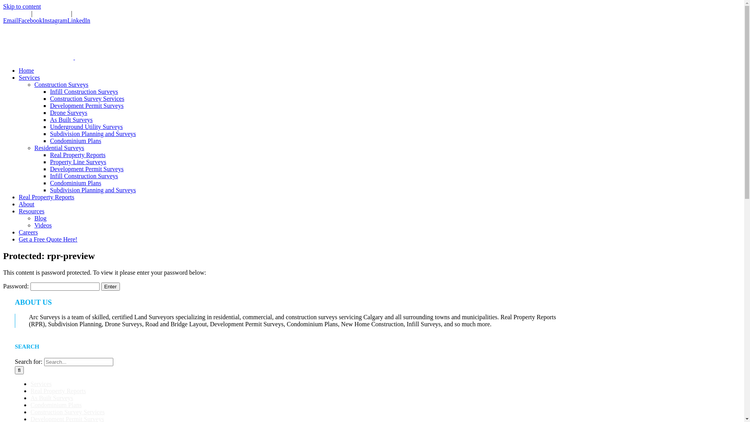  What do you see at coordinates (29, 77) in the screenshot?
I see `Services` at bounding box center [29, 77].